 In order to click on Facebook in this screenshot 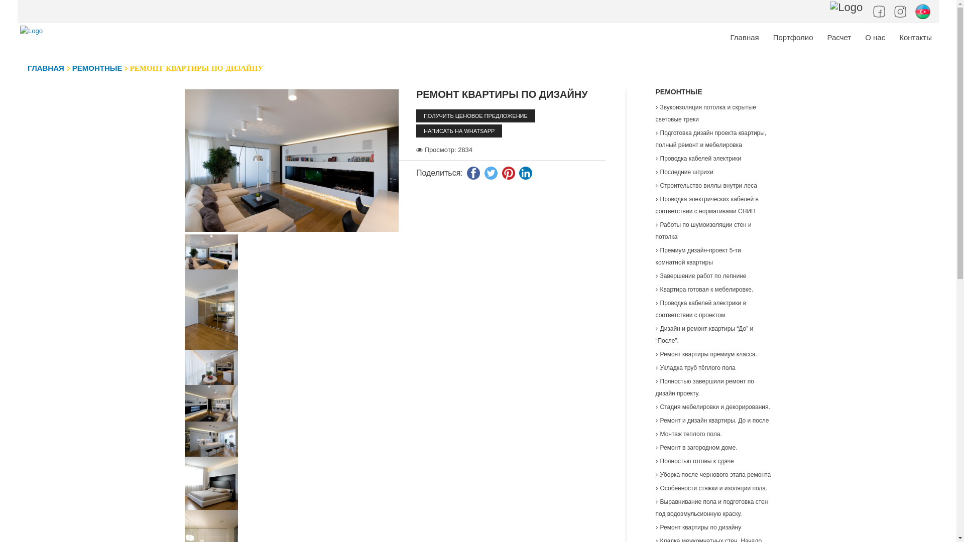, I will do `click(881, 10)`.